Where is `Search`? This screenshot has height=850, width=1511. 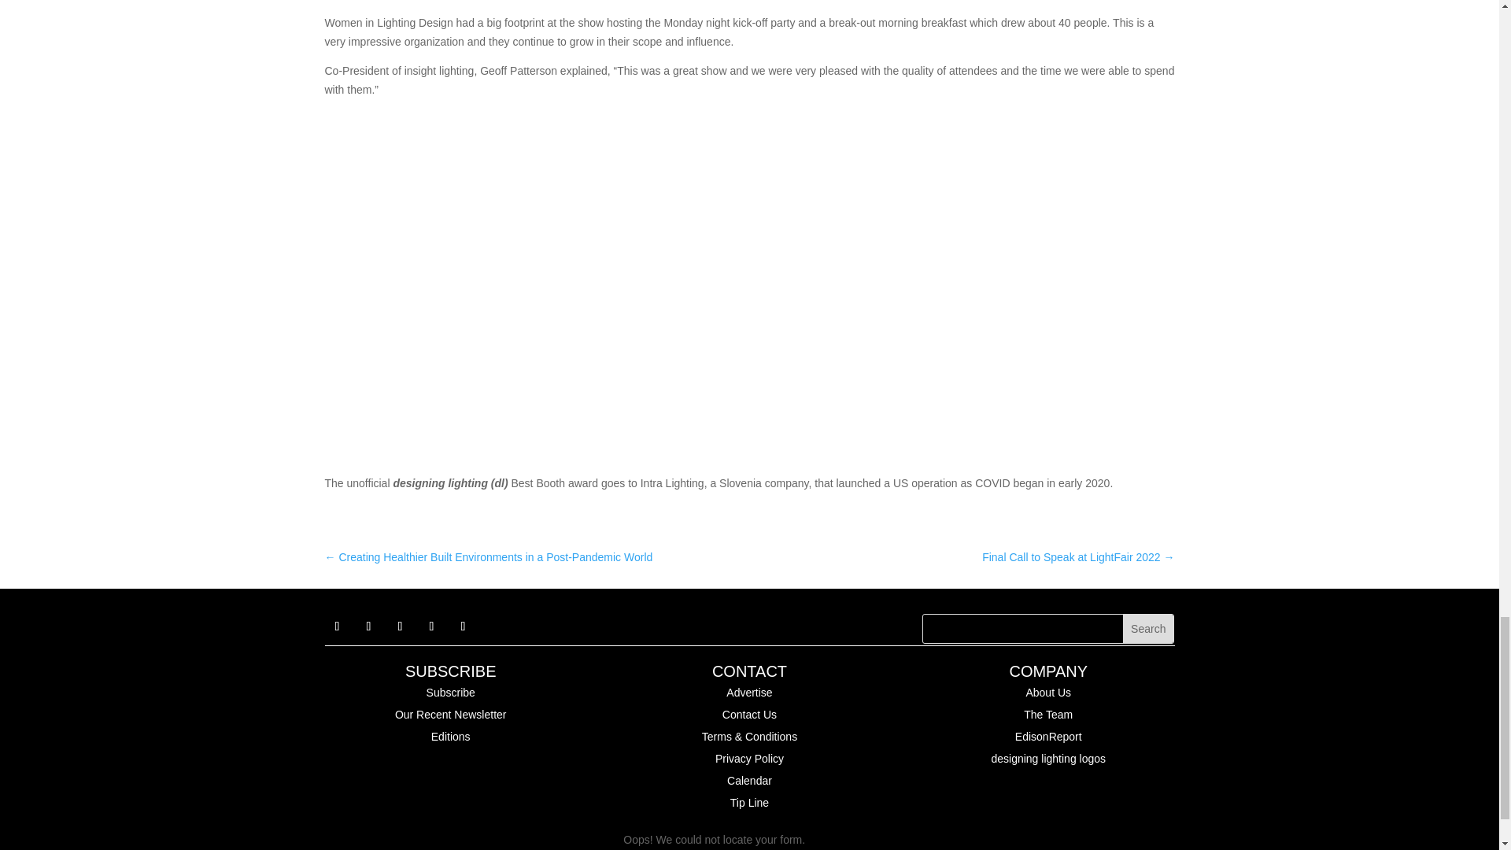
Search is located at coordinates (1147, 628).